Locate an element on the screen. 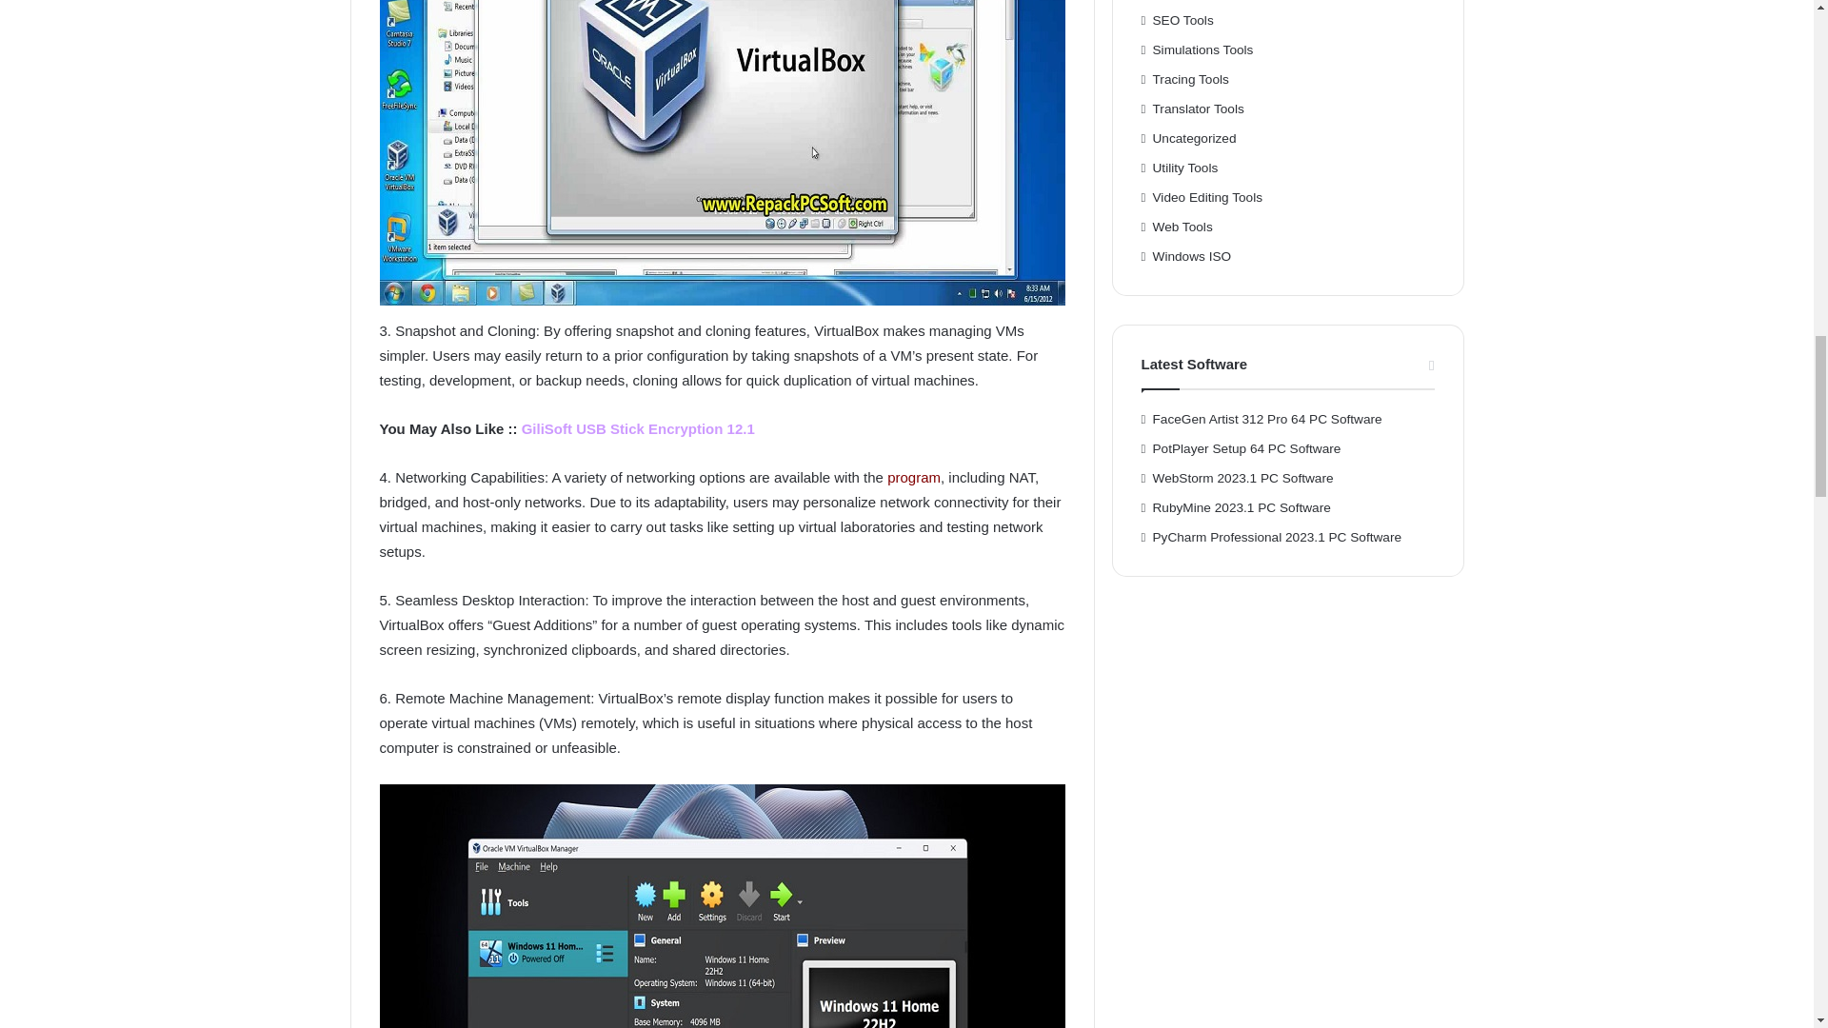 This screenshot has width=1828, height=1028. VirtualBox 7 PC Software With Patch is located at coordinates (721, 906).